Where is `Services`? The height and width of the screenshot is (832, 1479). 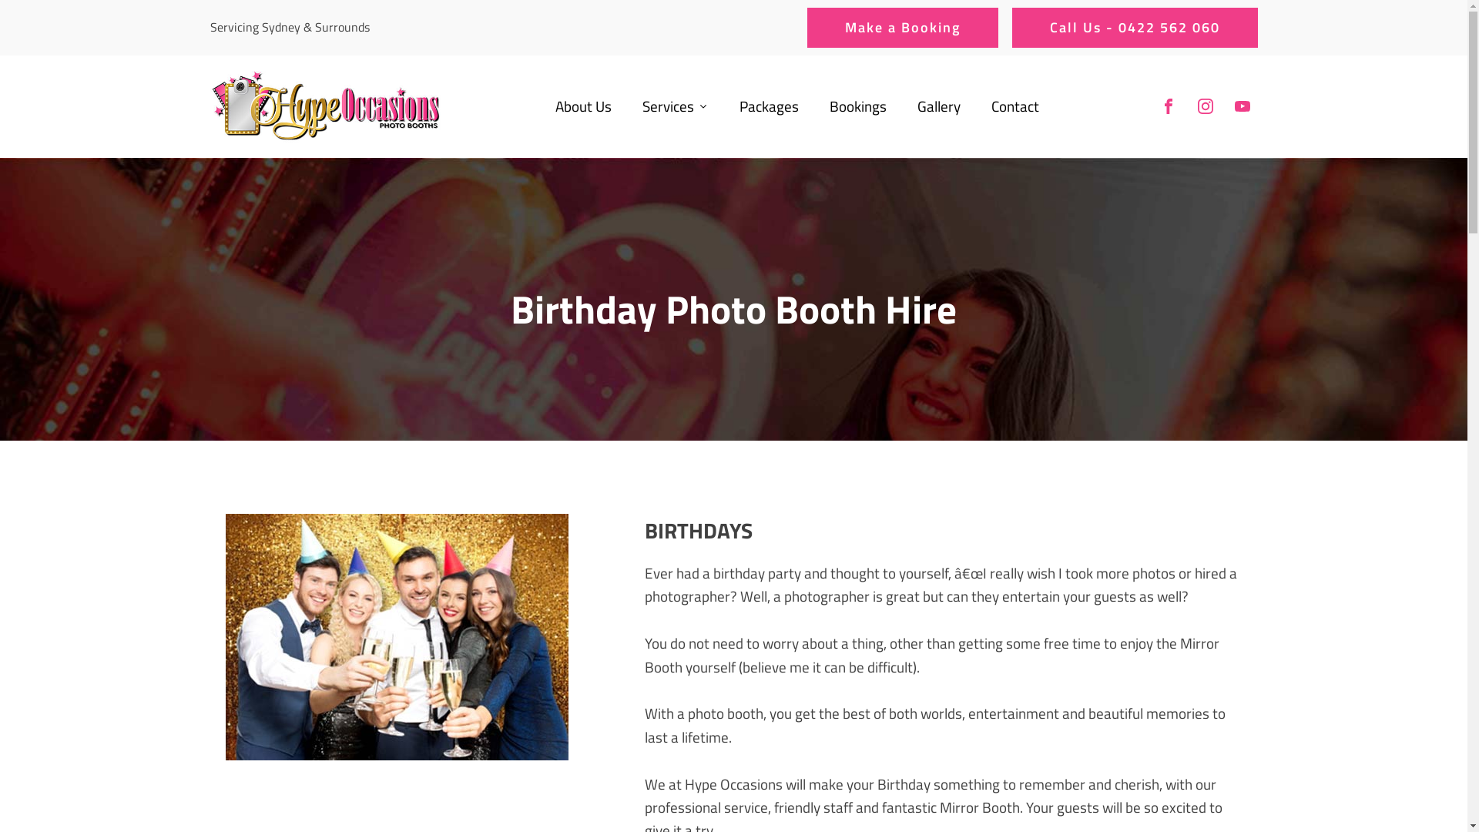 Services is located at coordinates (676, 106).